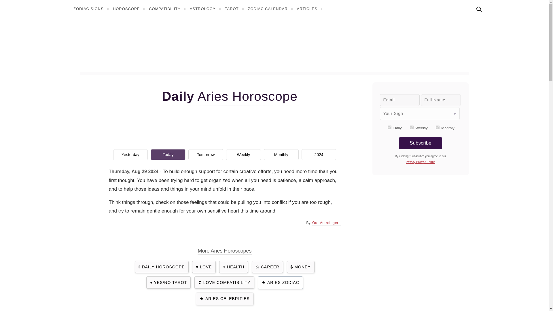 This screenshot has width=553, height=311. Describe the element at coordinates (412, 127) in the screenshot. I see `weekly` at that location.